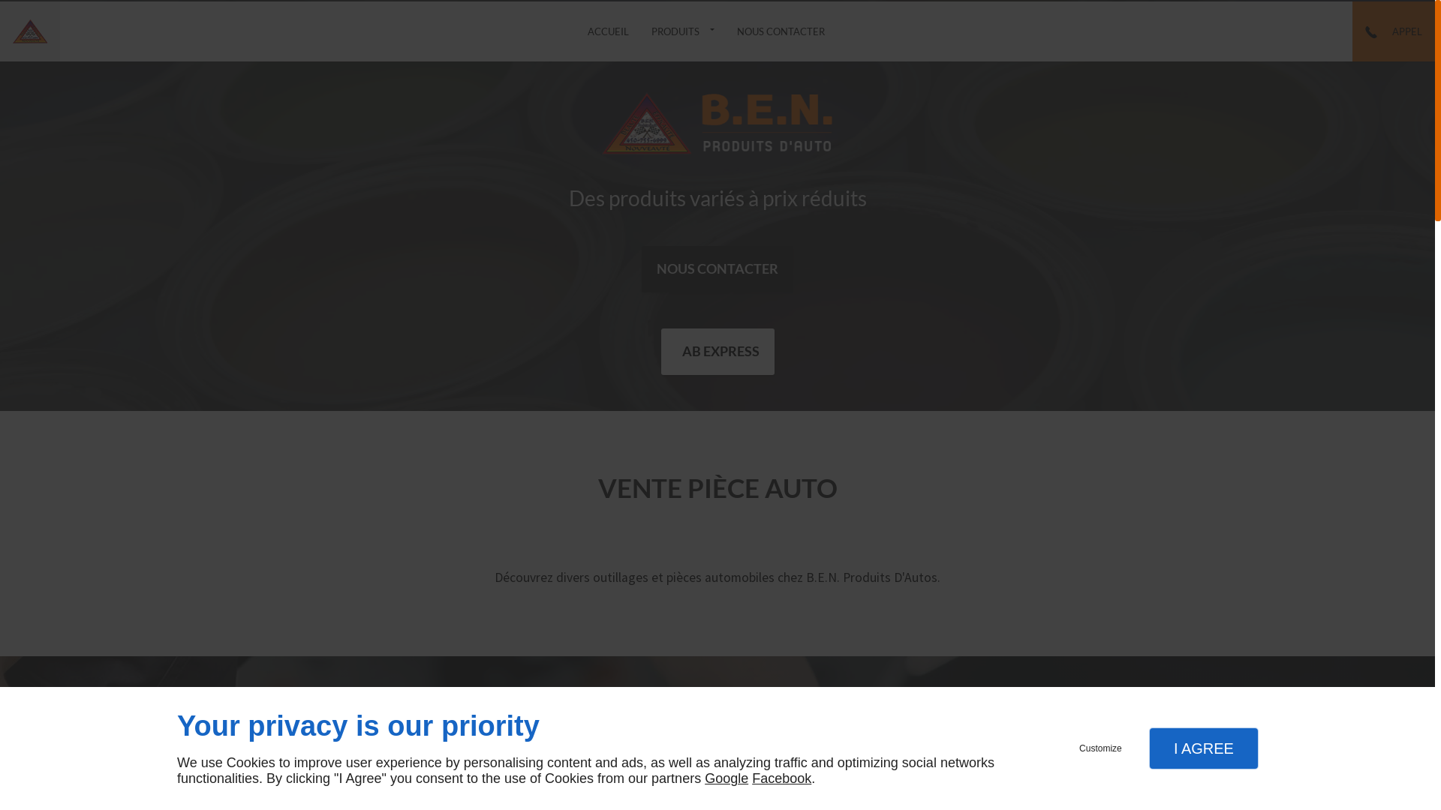 The height and width of the screenshot is (810, 1441). I want to click on Google, so click(727, 778).